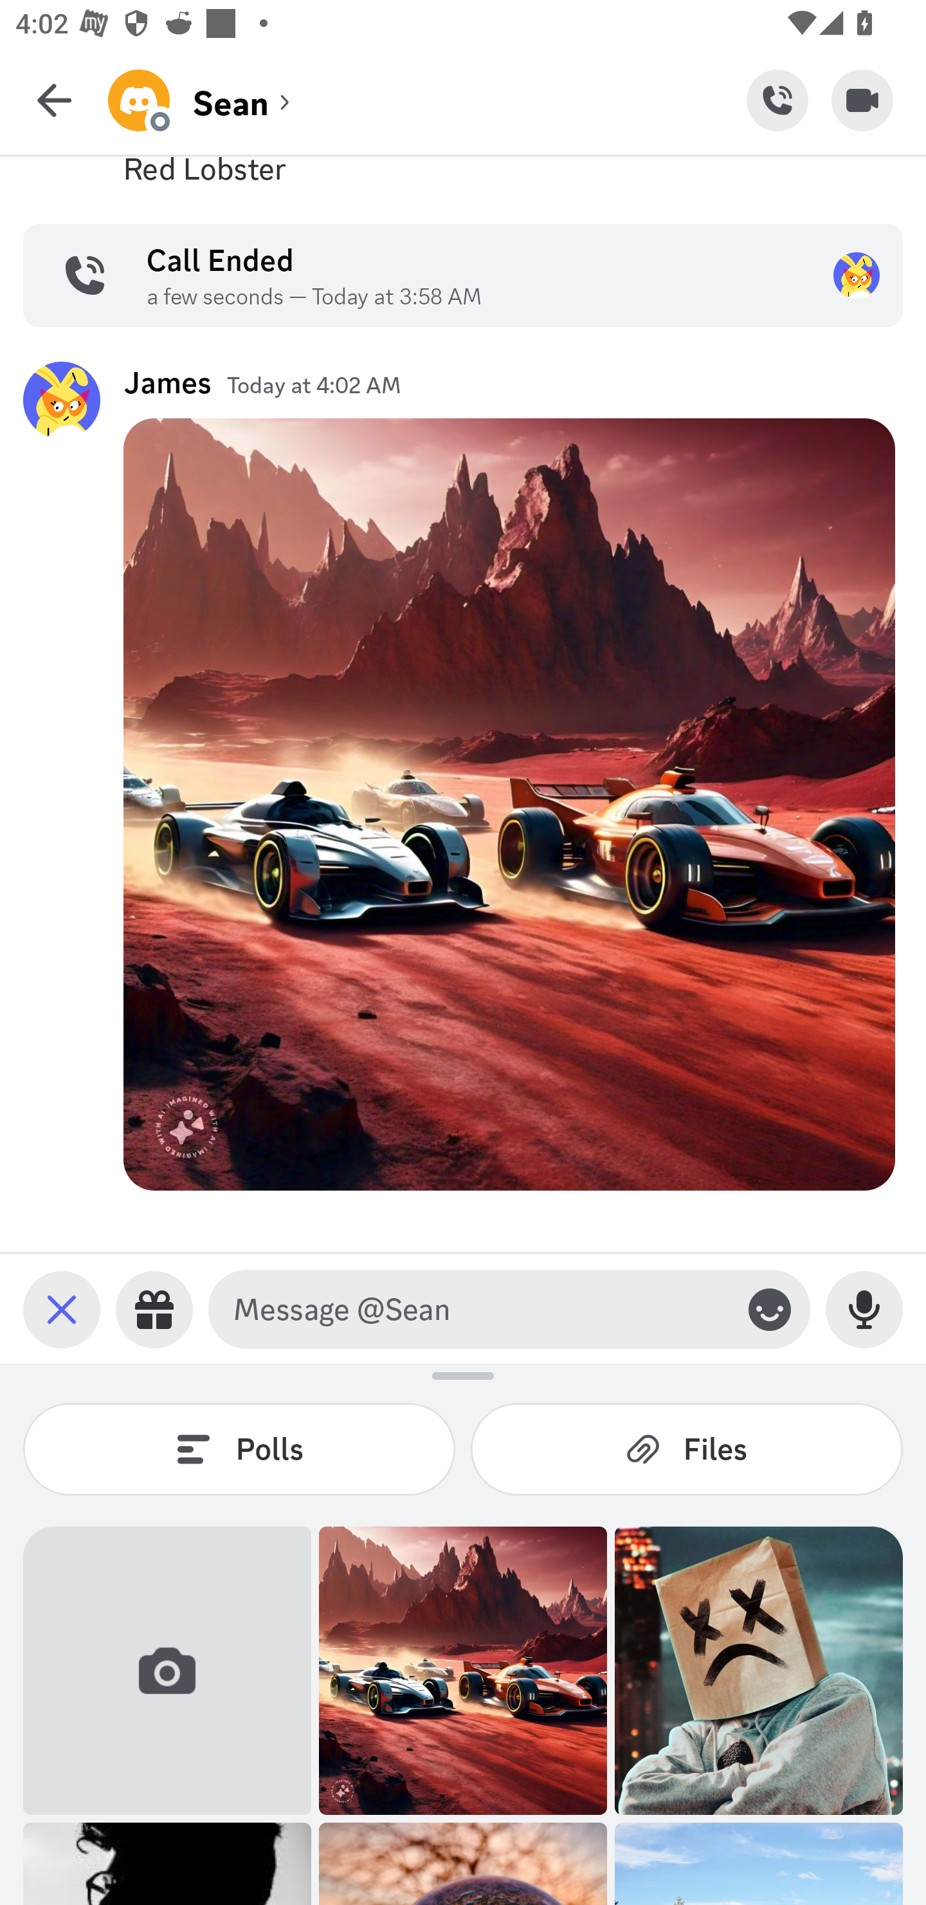  What do you see at coordinates (480, 1309) in the screenshot?
I see `Message @Sean` at bounding box center [480, 1309].